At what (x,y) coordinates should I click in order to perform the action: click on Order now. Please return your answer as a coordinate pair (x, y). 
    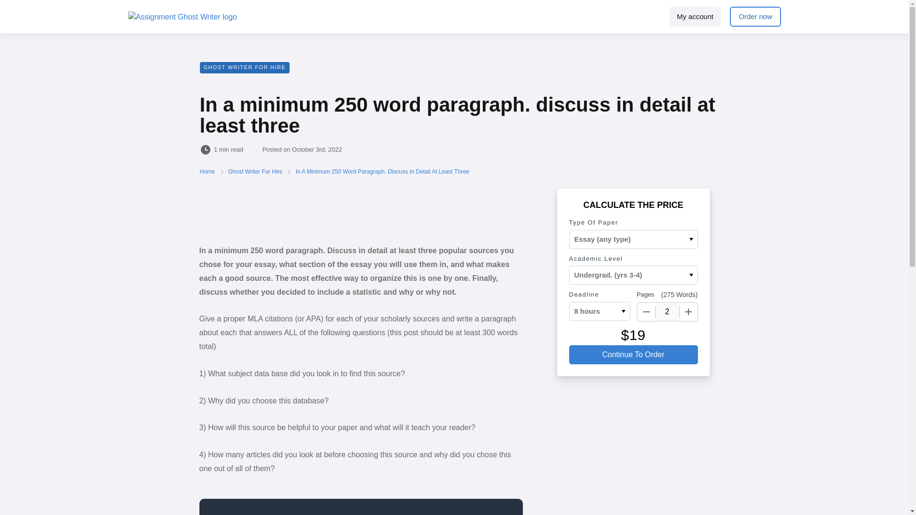
    Looking at the image, I should click on (755, 17).